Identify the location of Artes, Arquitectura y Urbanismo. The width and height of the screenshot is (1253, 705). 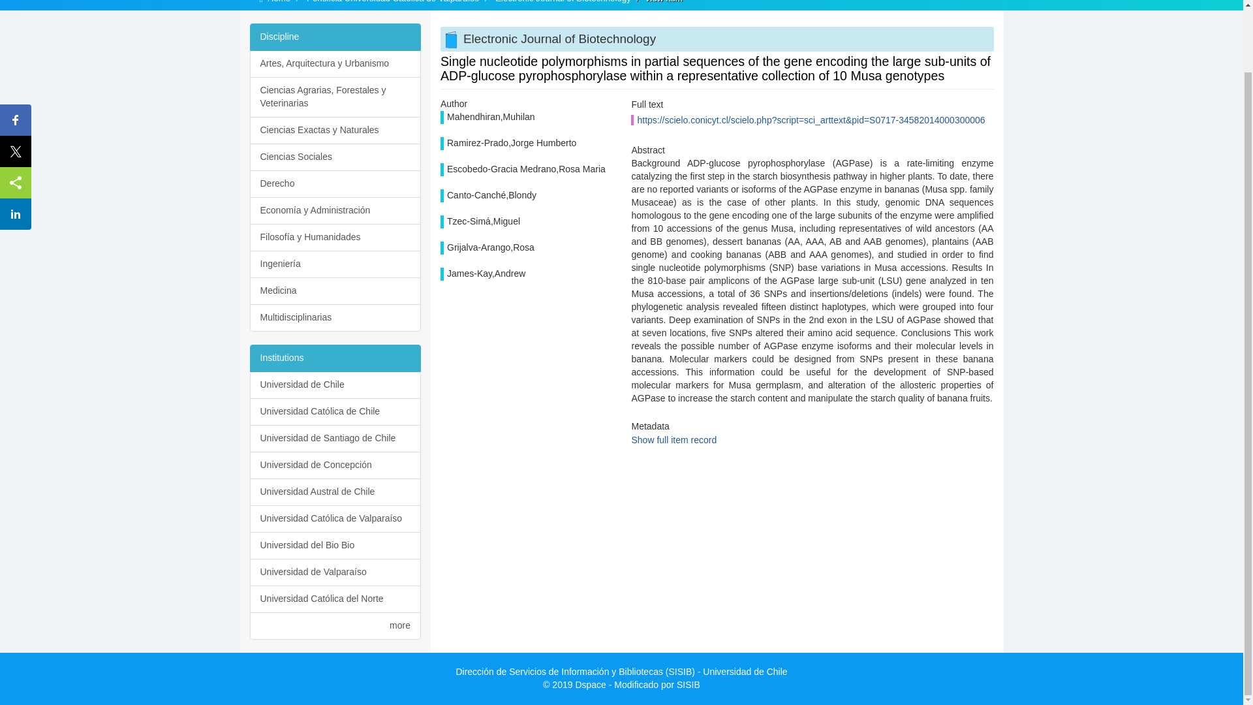
(335, 63).